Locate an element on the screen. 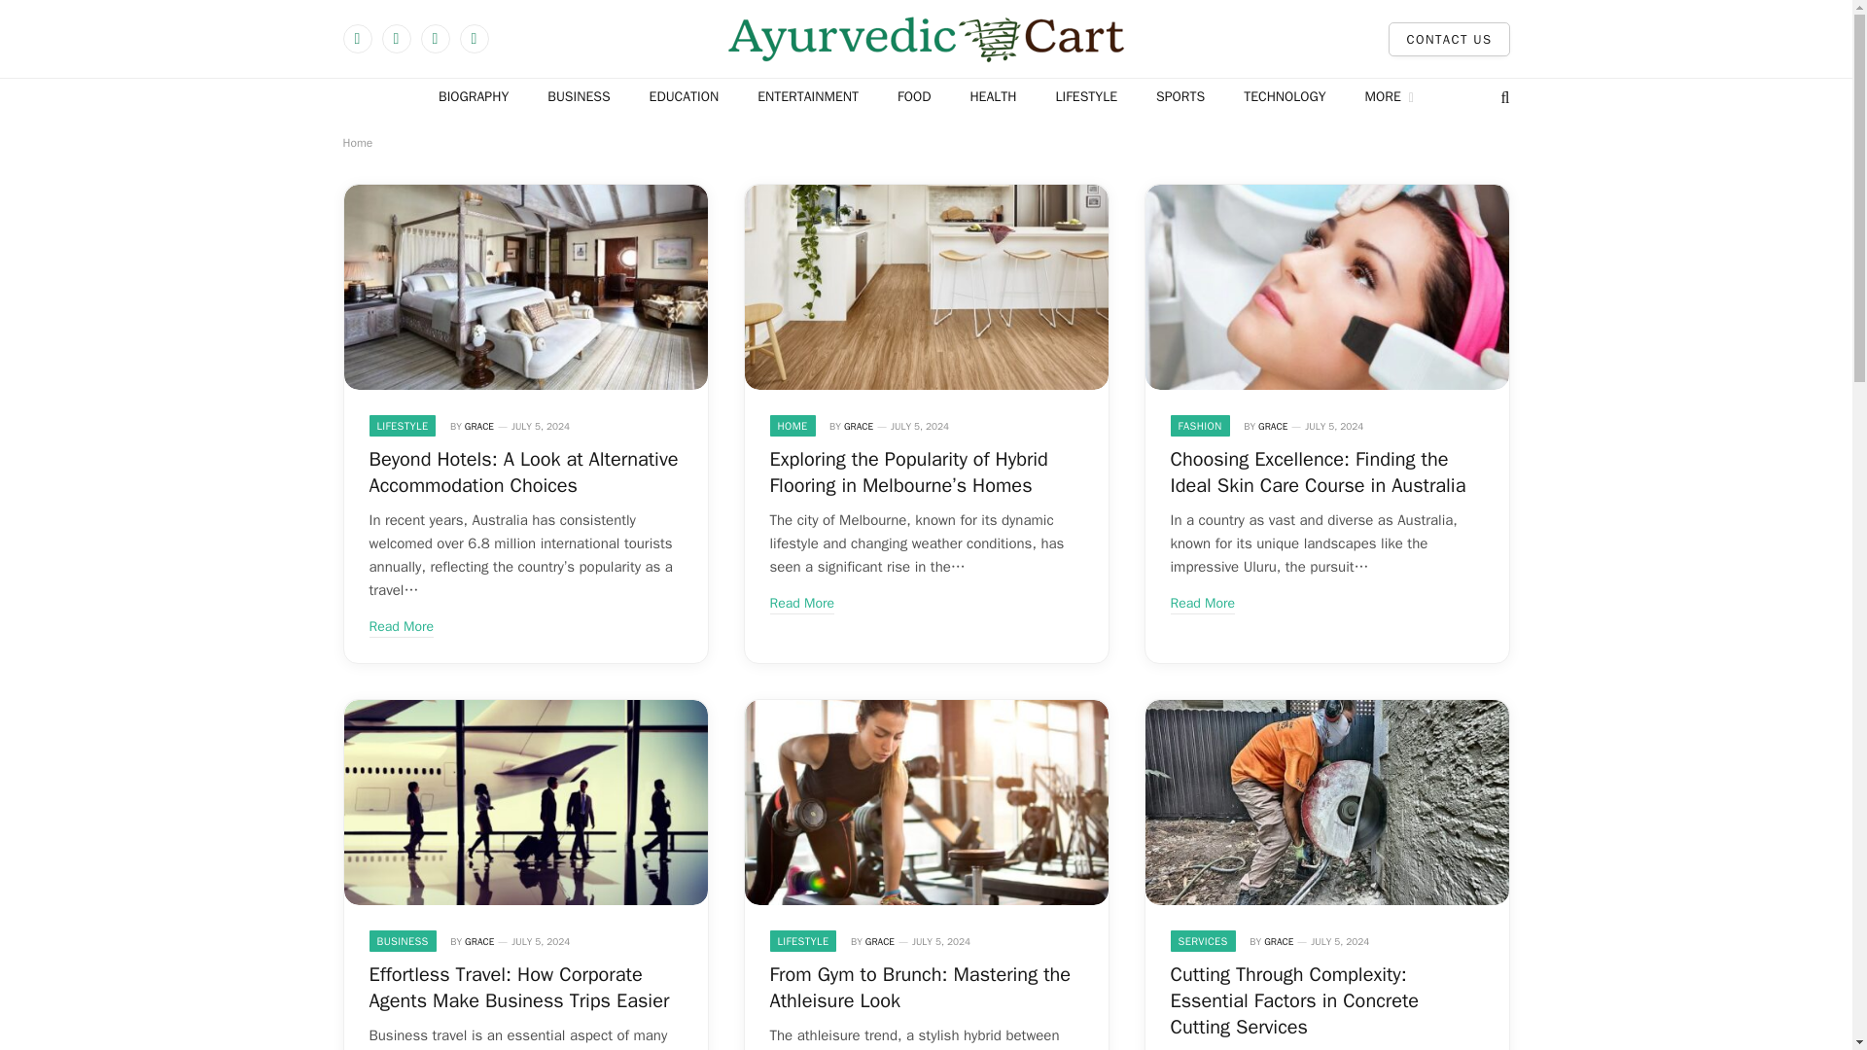 The width and height of the screenshot is (1867, 1050). BIOGRAPHY is located at coordinates (473, 97).